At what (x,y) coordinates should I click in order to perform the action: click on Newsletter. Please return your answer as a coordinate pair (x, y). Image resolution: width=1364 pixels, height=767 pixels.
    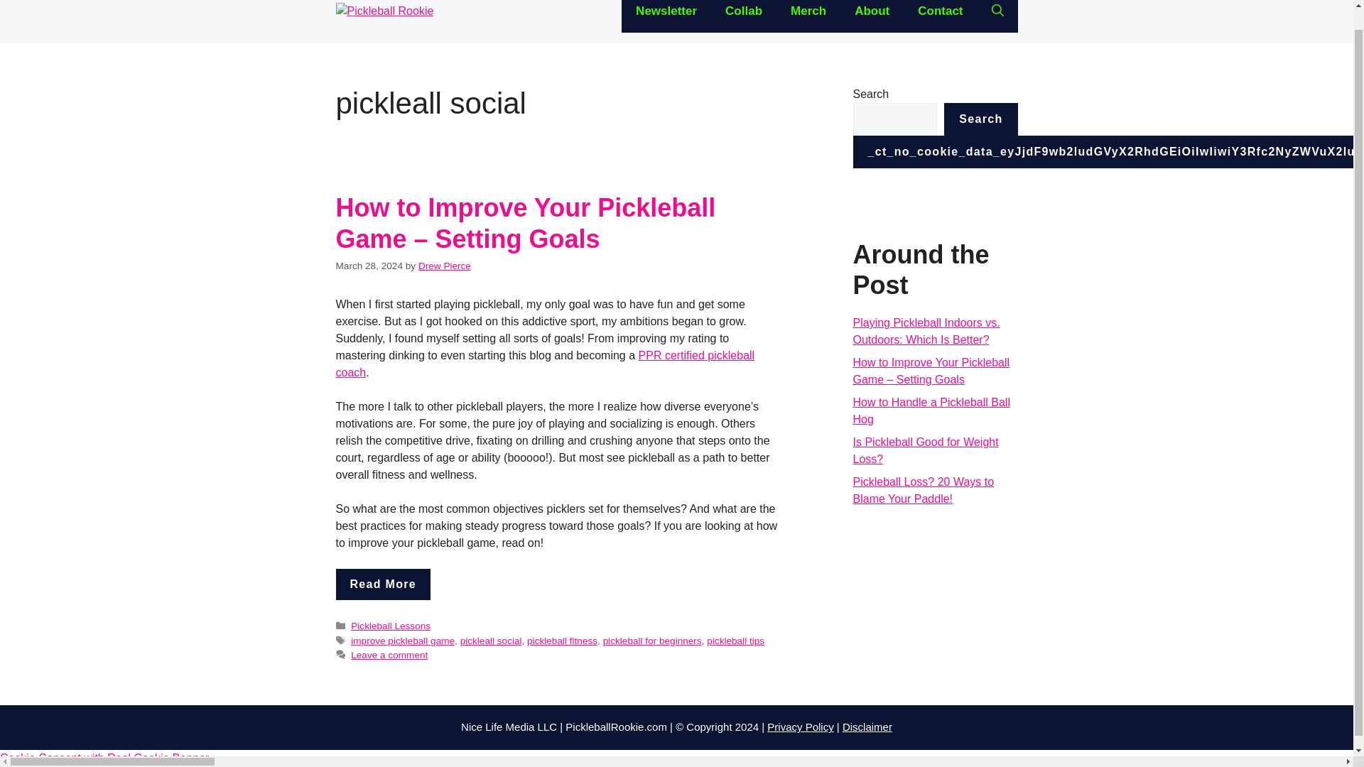
    Looking at the image, I should click on (666, 16).